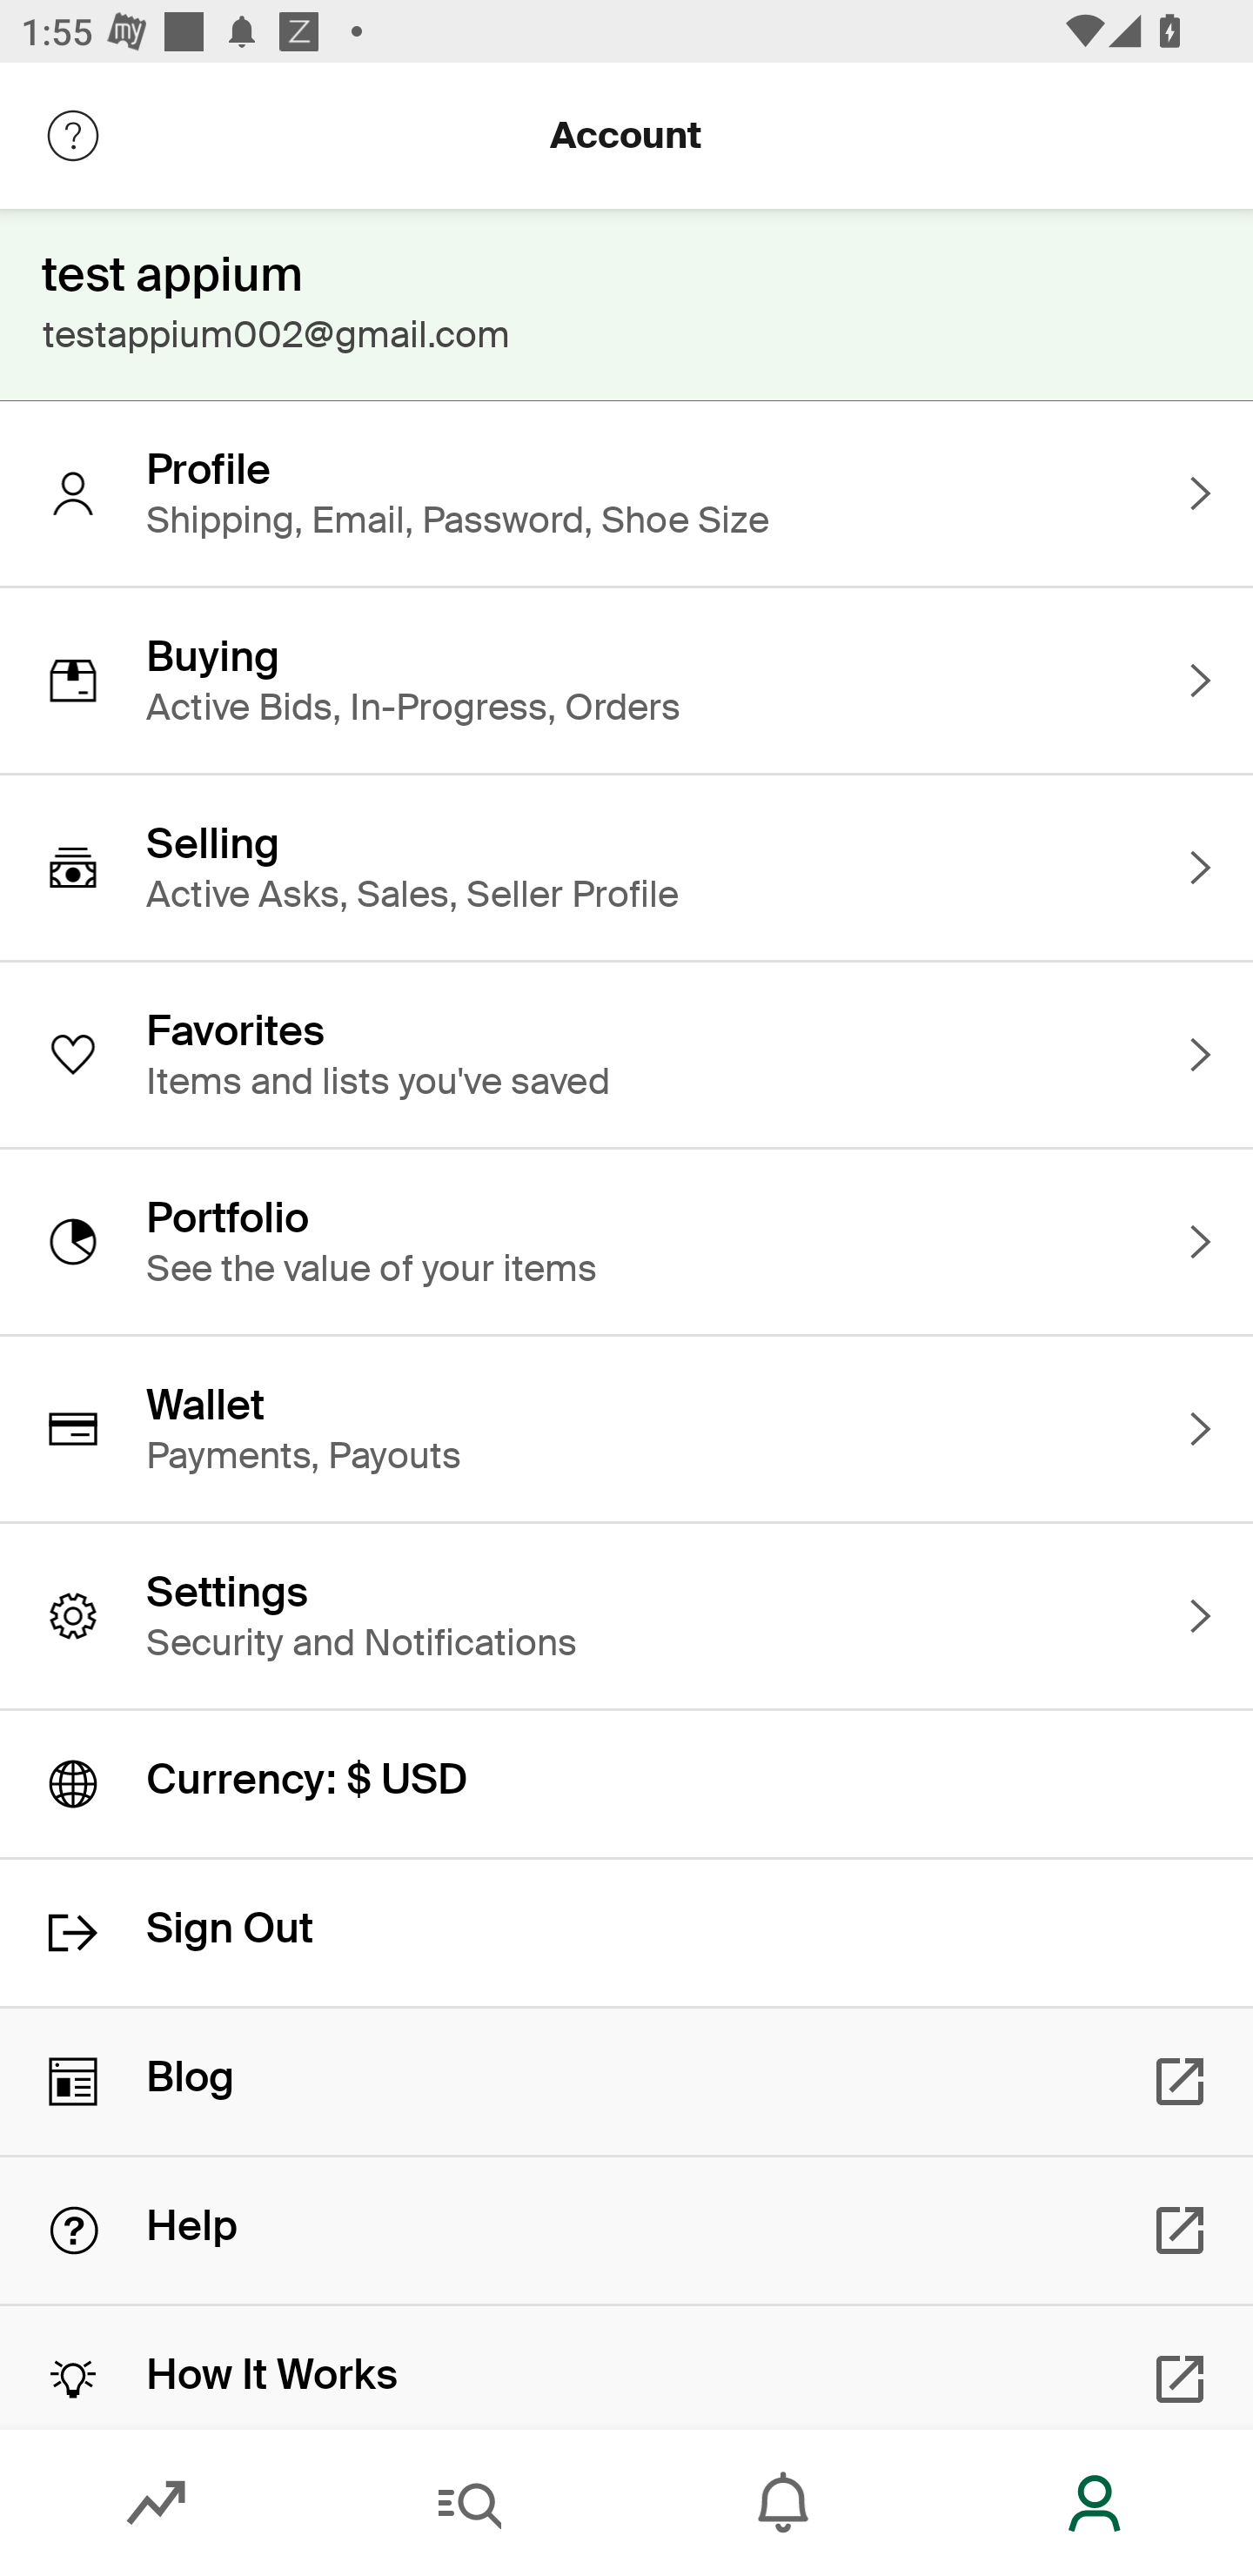 This screenshot has height=2576, width=1253. What do you see at coordinates (626, 868) in the screenshot?
I see `Selling Active Asks, Sales, Seller Profile` at bounding box center [626, 868].